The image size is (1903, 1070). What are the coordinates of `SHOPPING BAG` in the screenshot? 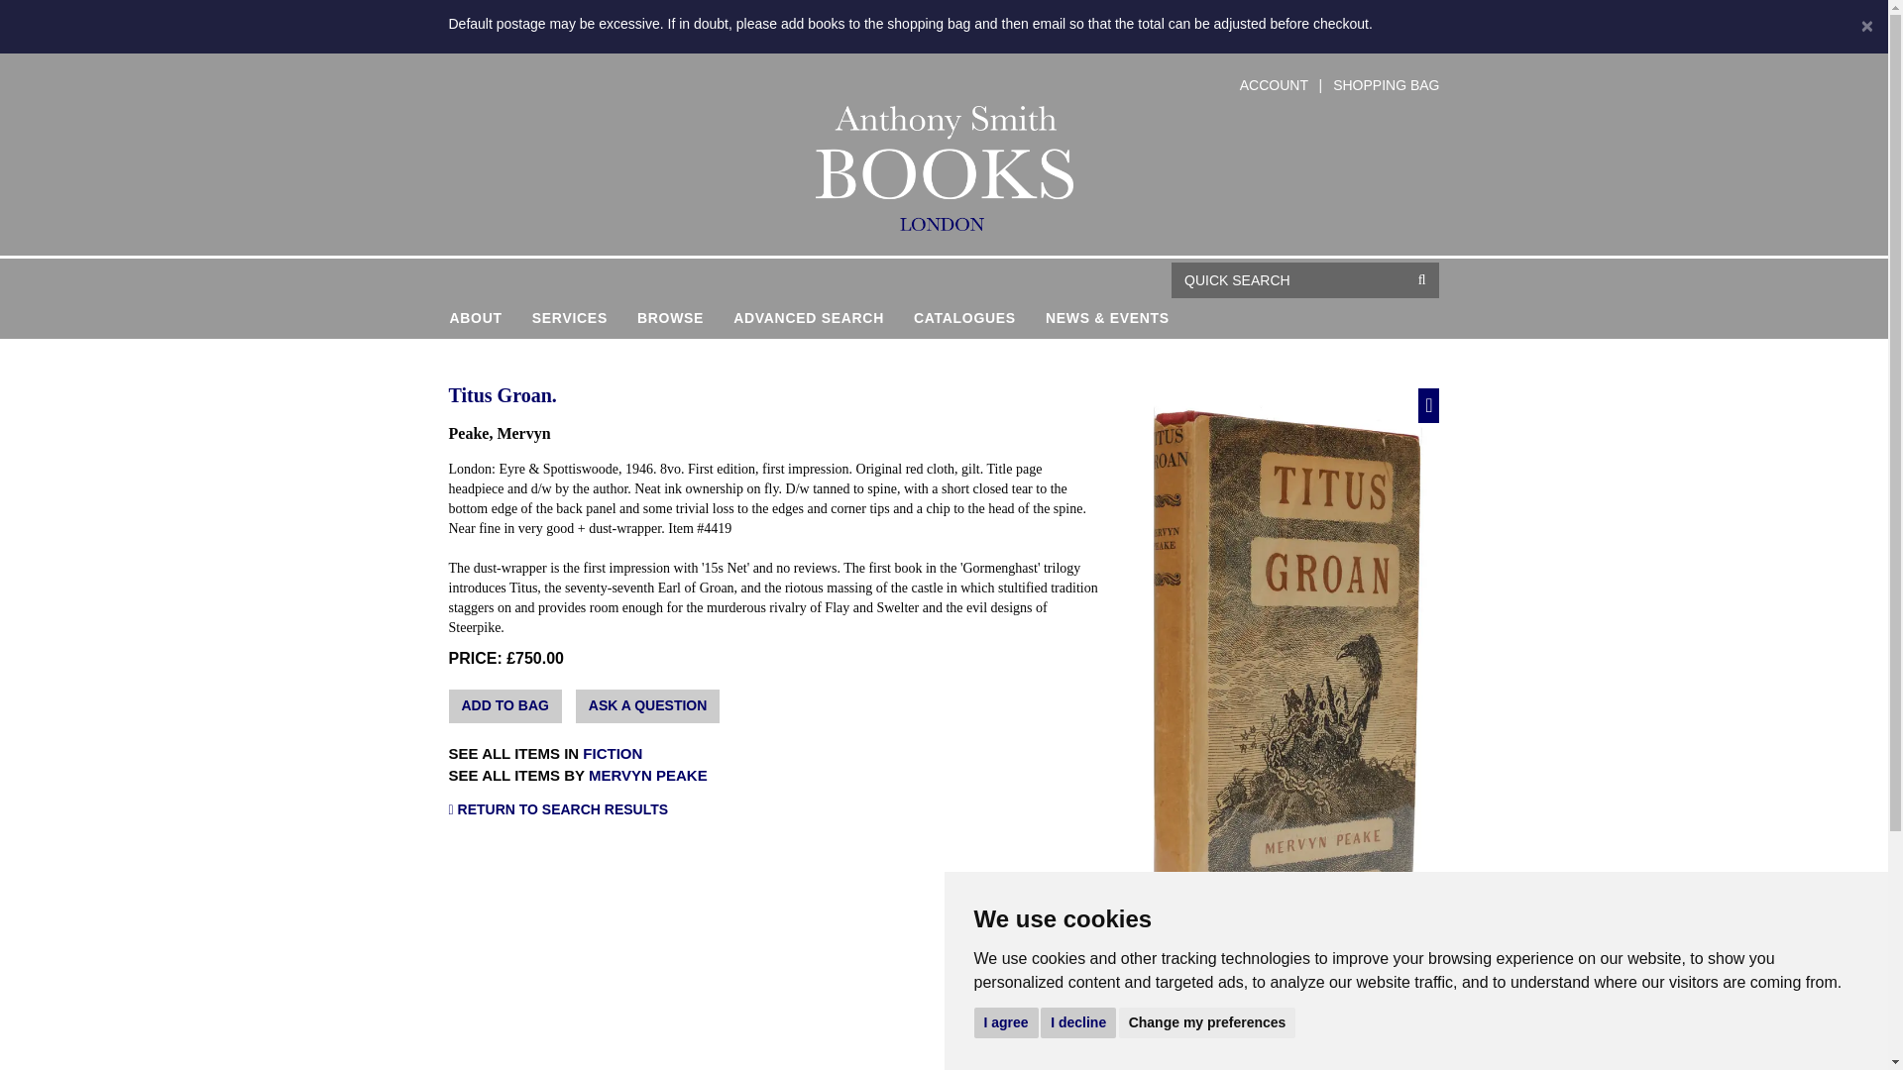 It's located at (1386, 84).